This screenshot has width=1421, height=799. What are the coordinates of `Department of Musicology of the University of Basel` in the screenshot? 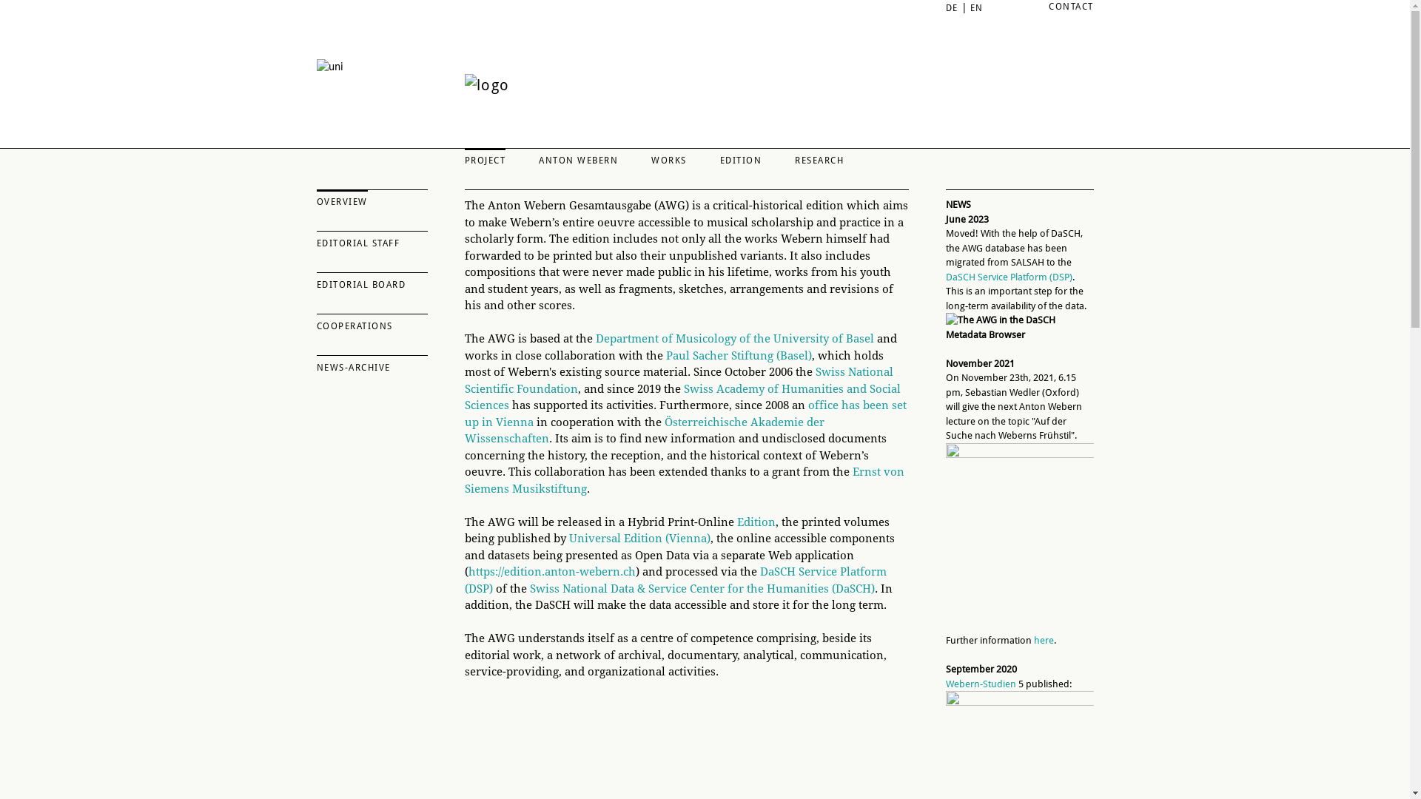 It's located at (734, 339).